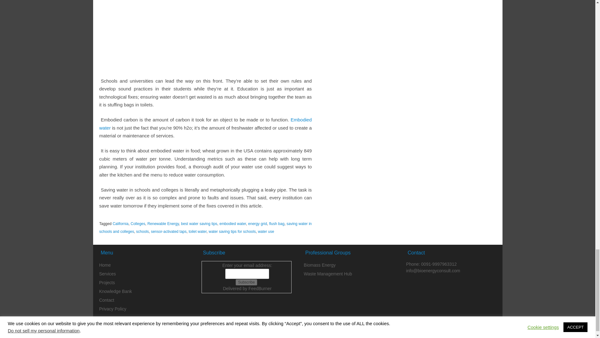  I want to click on Renewable Energy, so click(163, 224).